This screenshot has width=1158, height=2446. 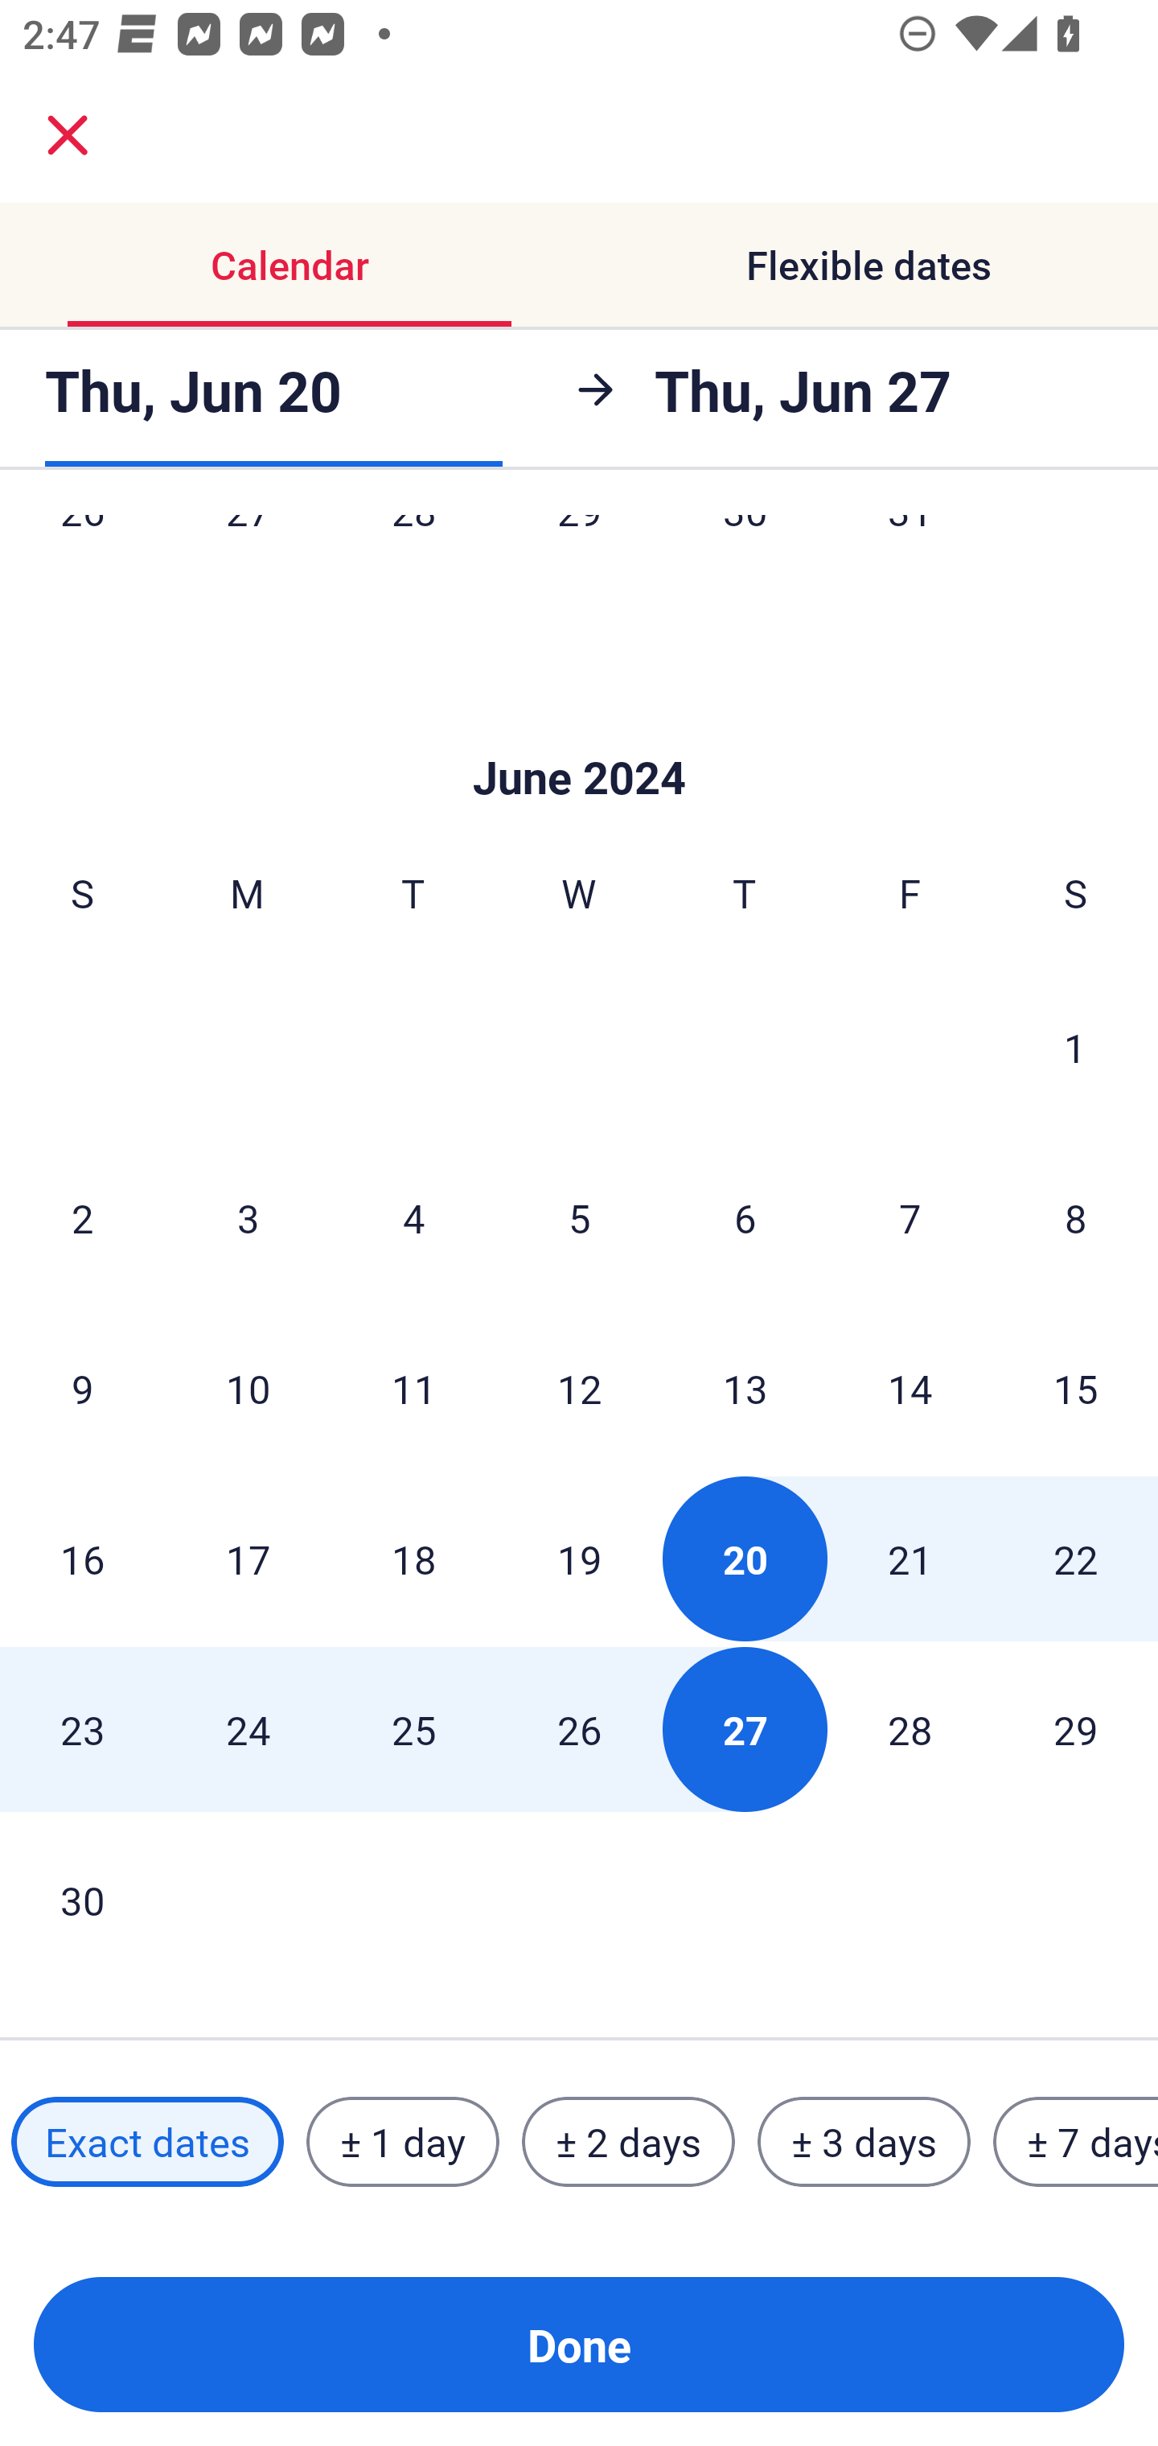 I want to click on 28 Friday, June 28, 2024, so click(x=910, y=1728).